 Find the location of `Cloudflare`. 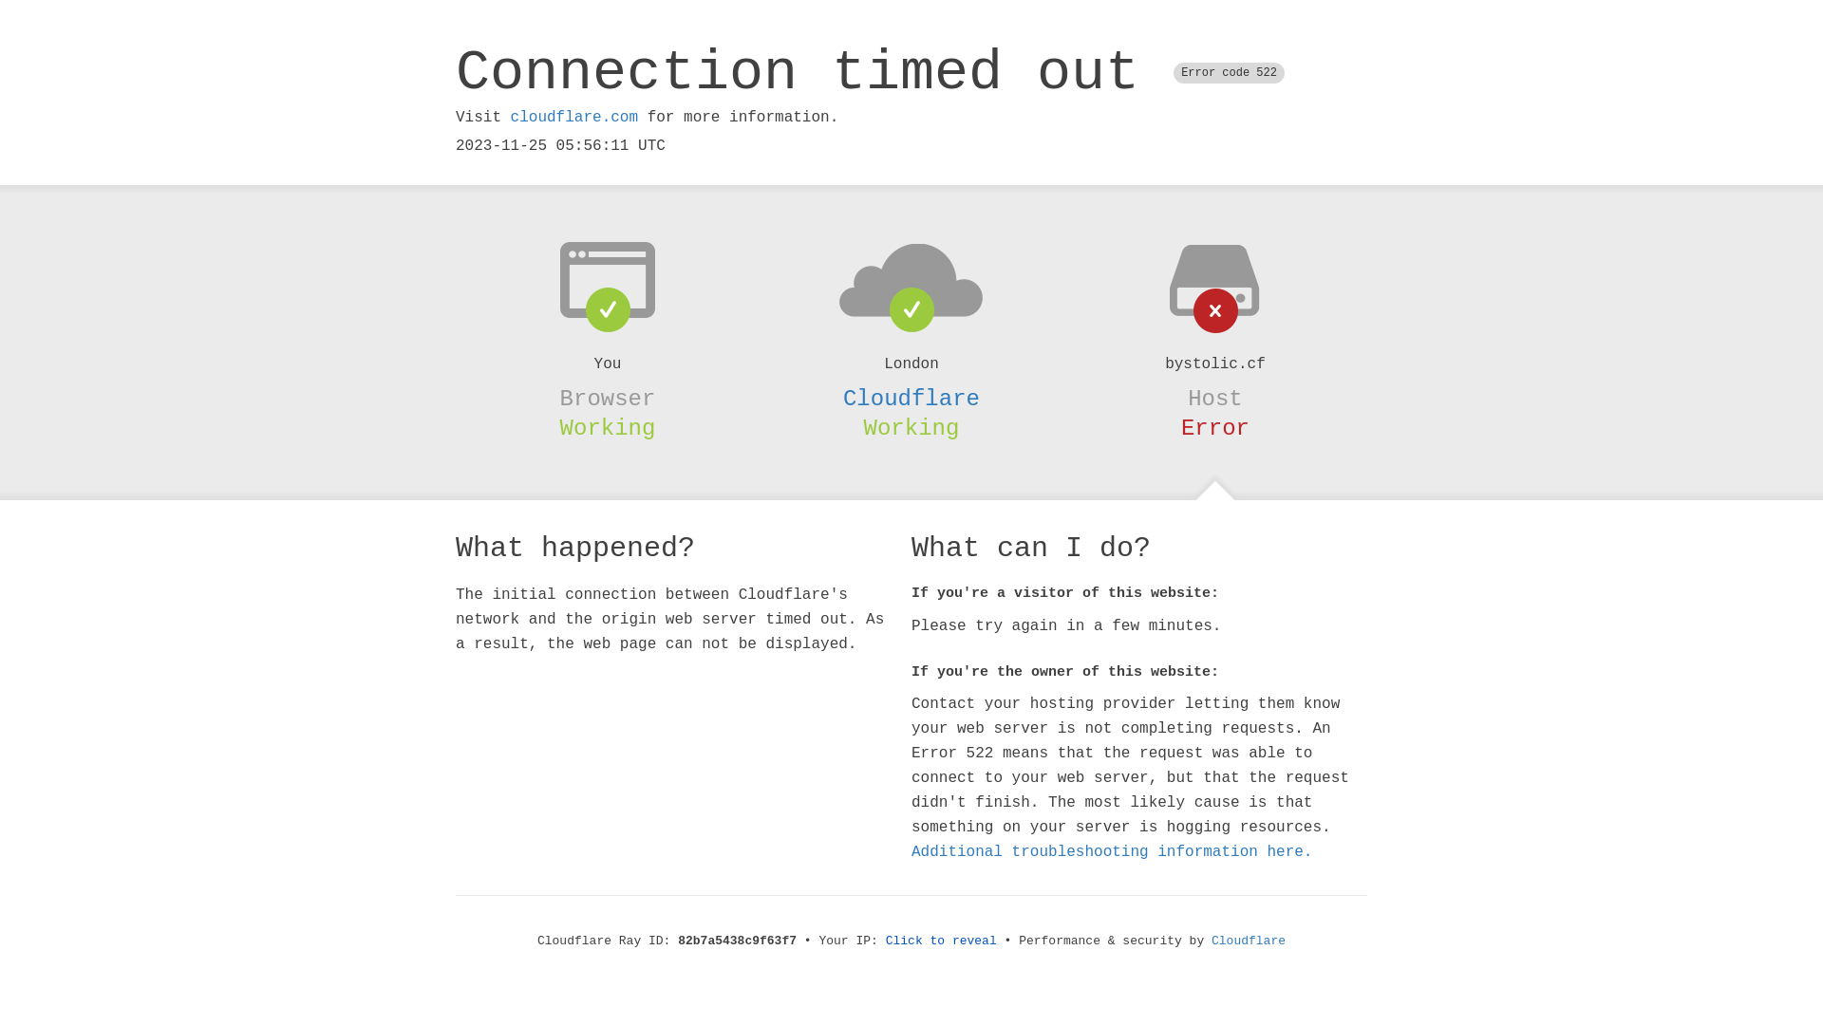

Cloudflare is located at coordinates (911, 399).